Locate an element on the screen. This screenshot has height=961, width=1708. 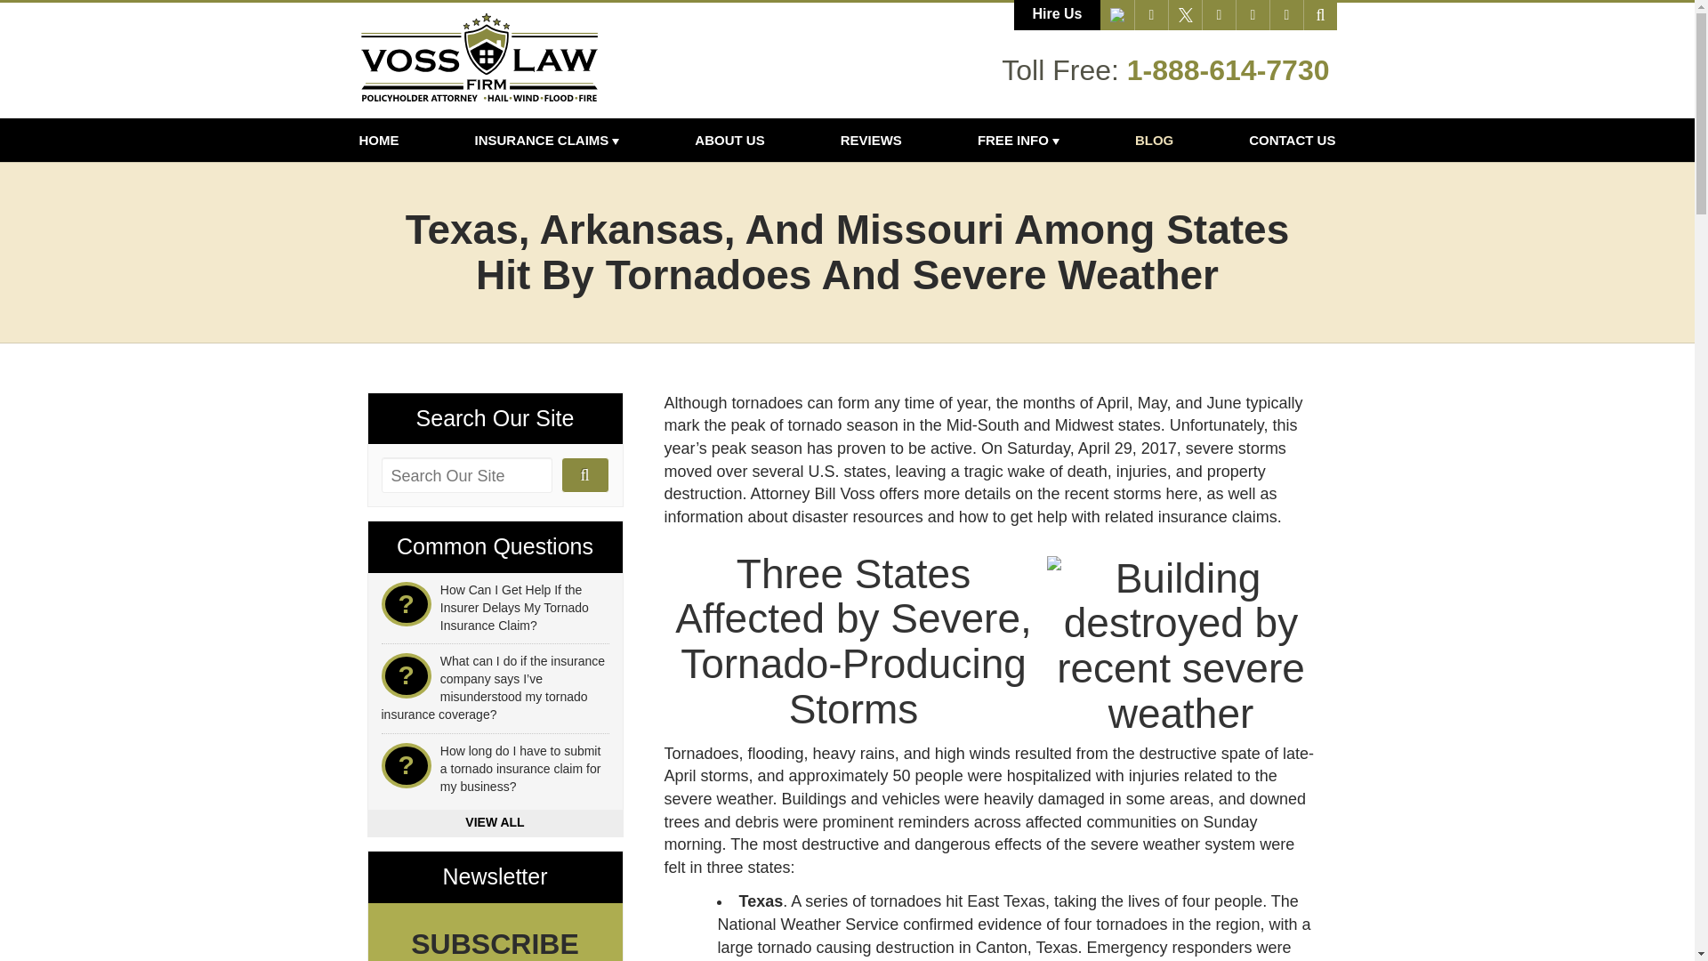
Search is located at coordinates (585, 475).